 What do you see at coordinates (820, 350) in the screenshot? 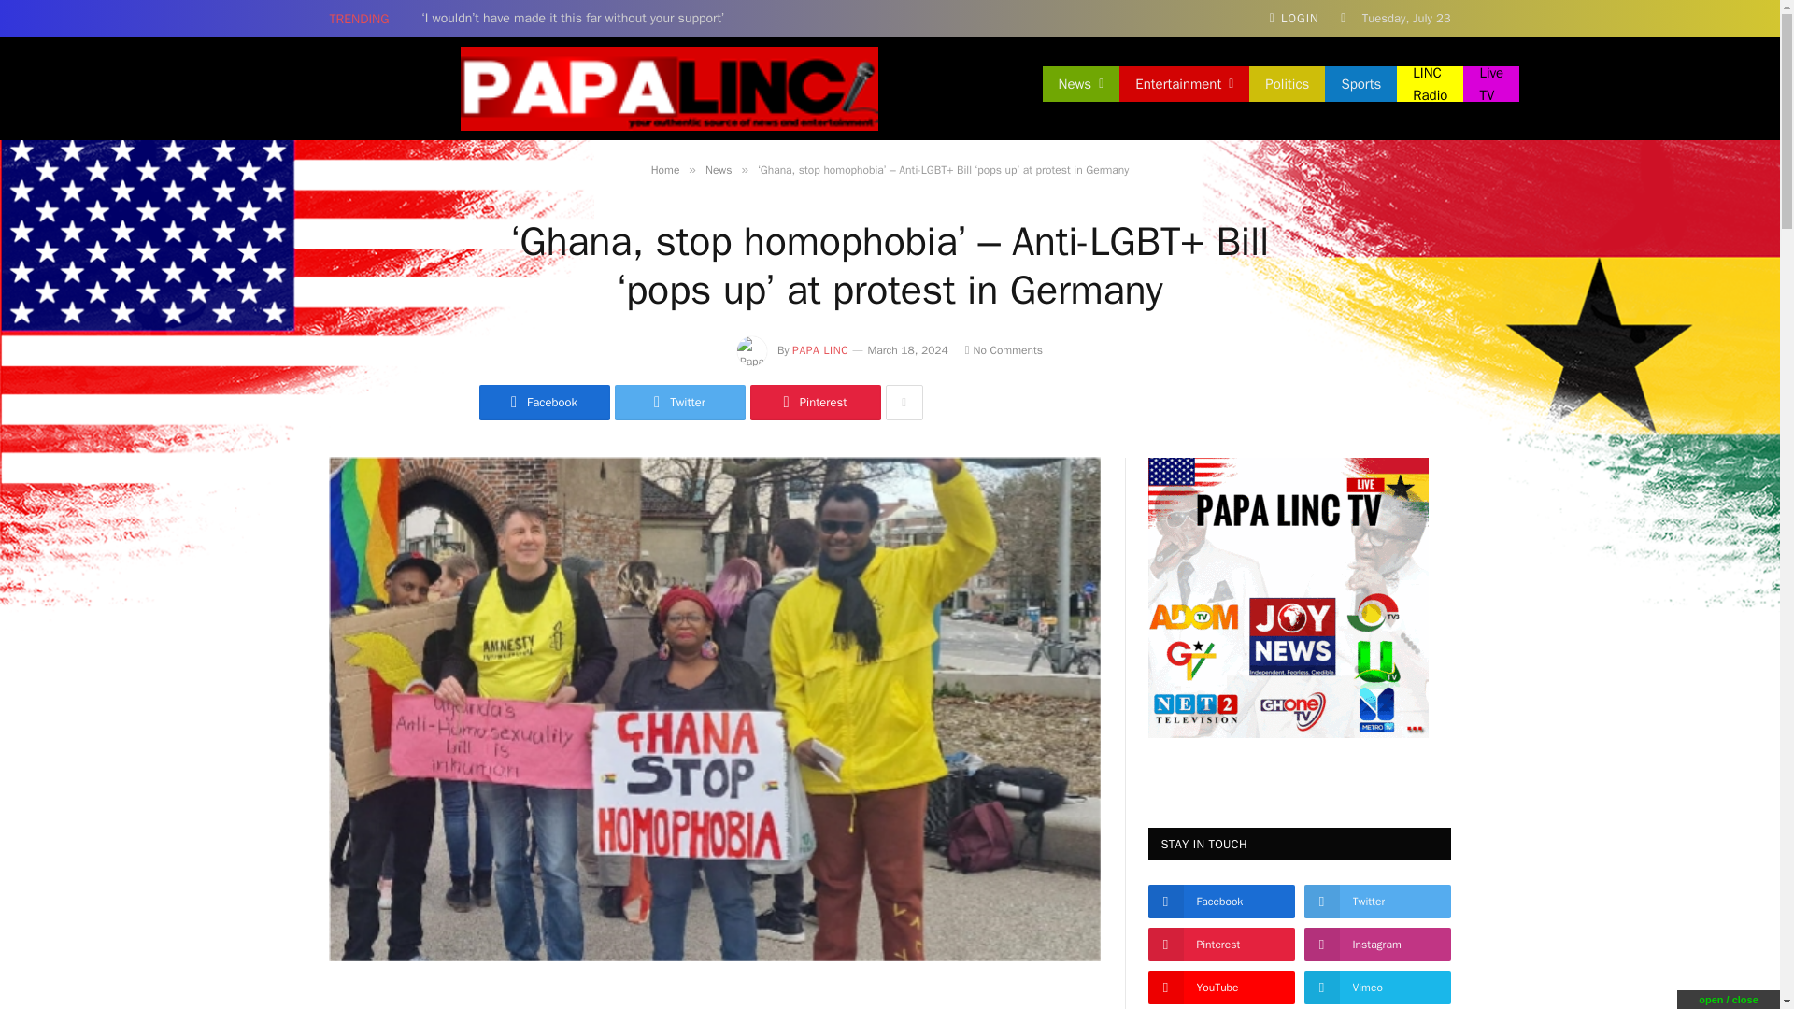
I see `Posts by Papa Linc` at bounding box center [820, 350].